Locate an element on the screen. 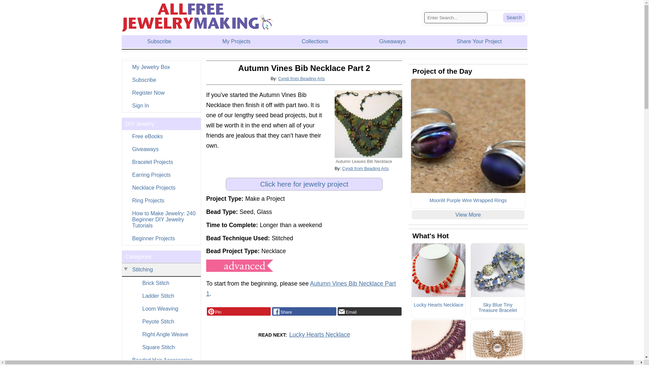 This screenshot has width=649, height=365. Autumn Leaves Bib Necklace is located at coordinates (368, 124).